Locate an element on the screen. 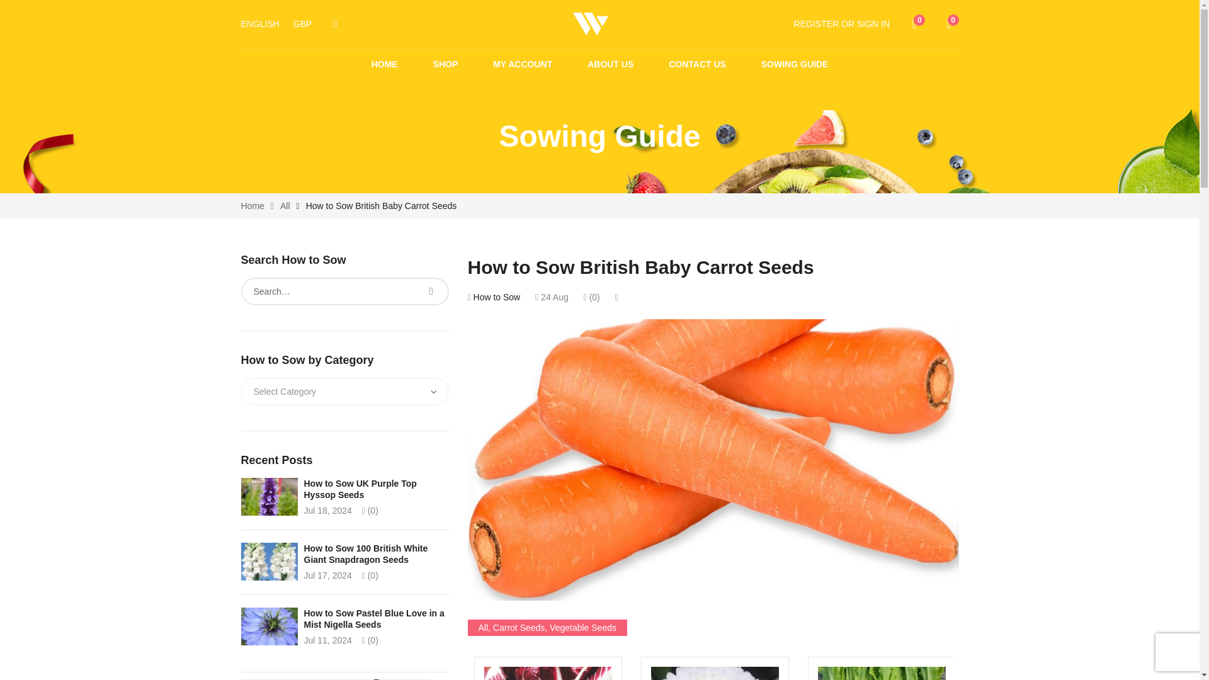 The image size is (1209, 680). CONTACT US is located at coordinates (697, 64).